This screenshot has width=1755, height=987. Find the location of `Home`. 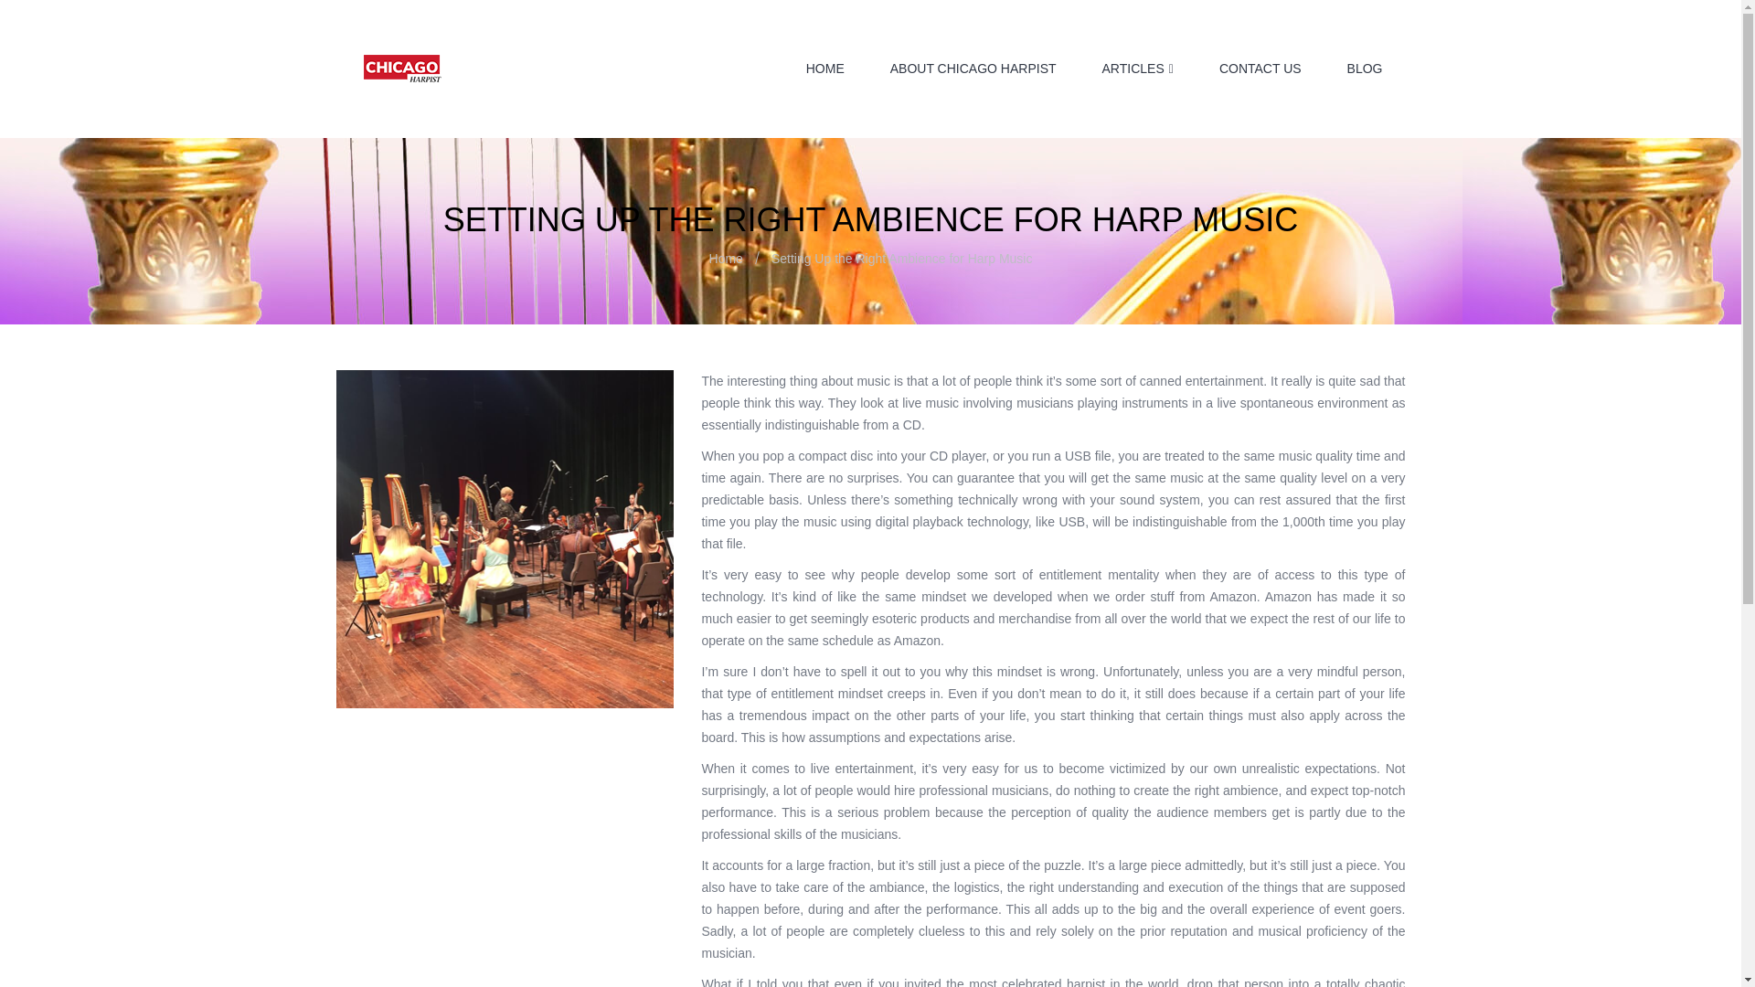

Home is located at coordinates (726, 258).